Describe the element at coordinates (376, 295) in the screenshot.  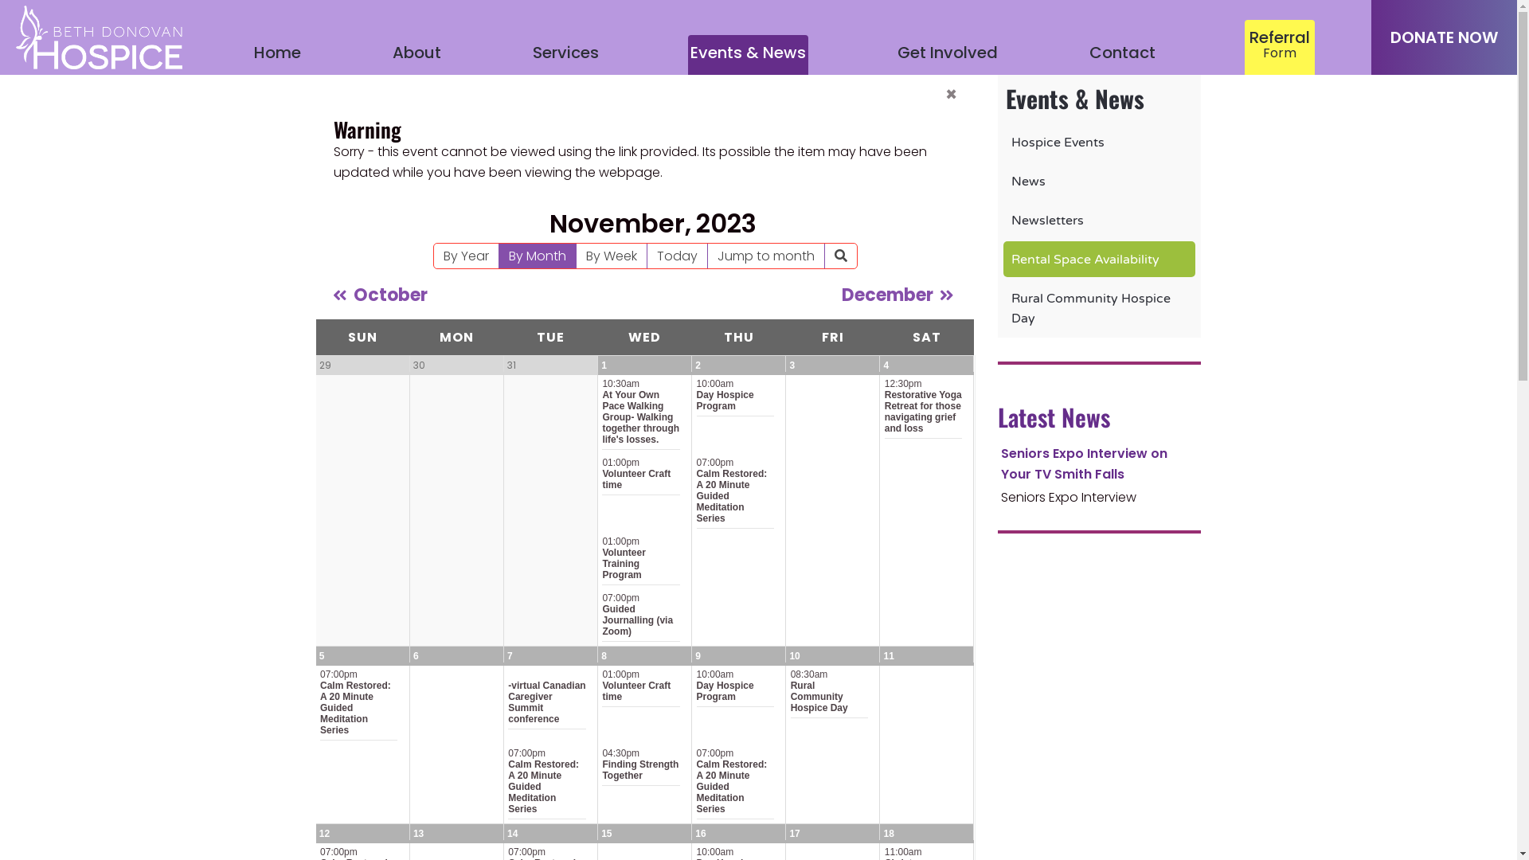
I see `October` at that location.